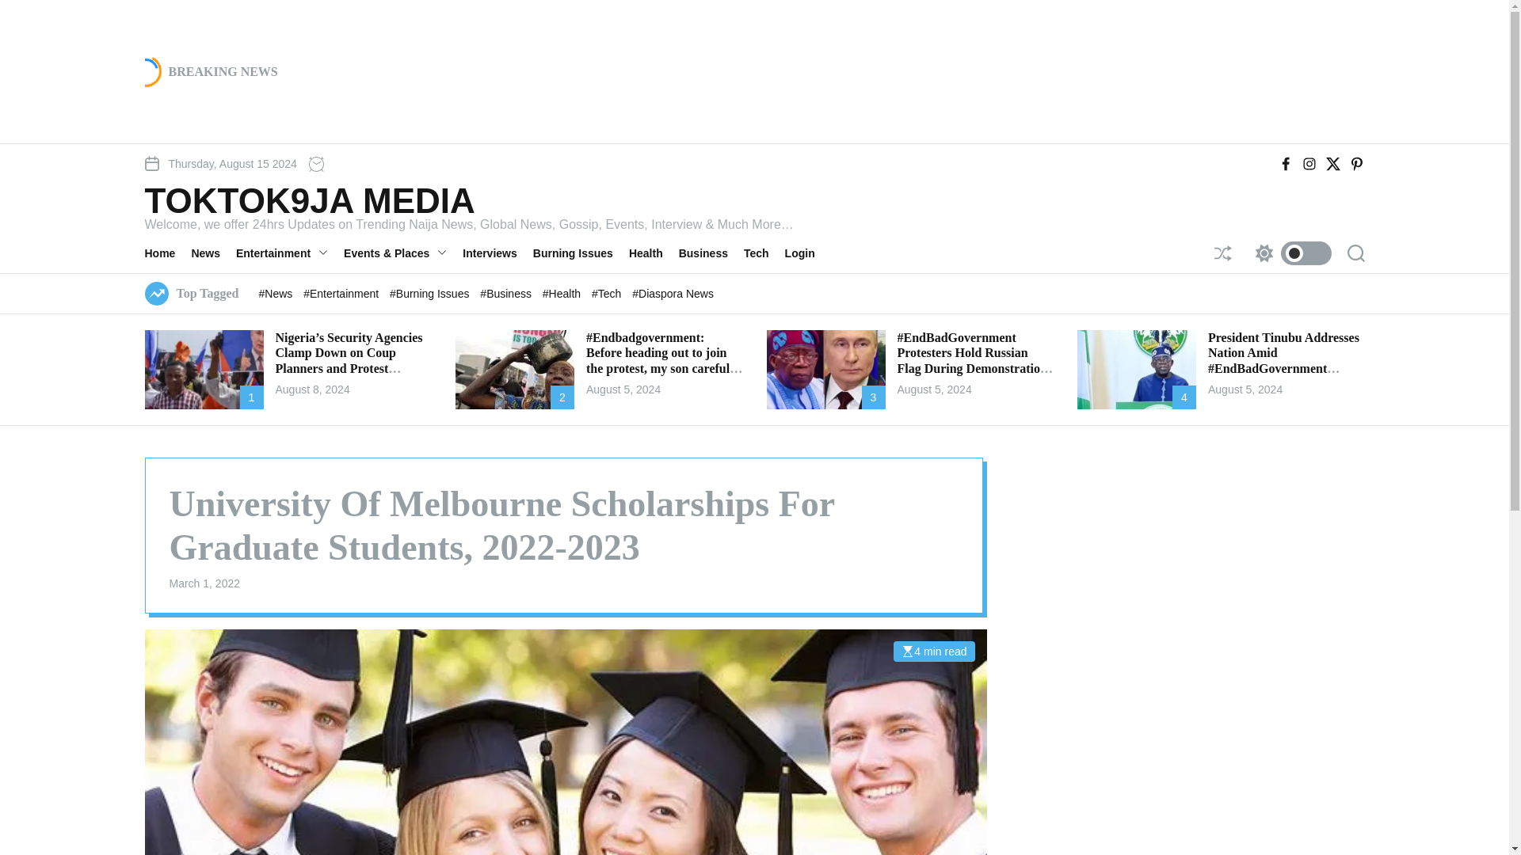  I want to click on Business, so click(711, 253).